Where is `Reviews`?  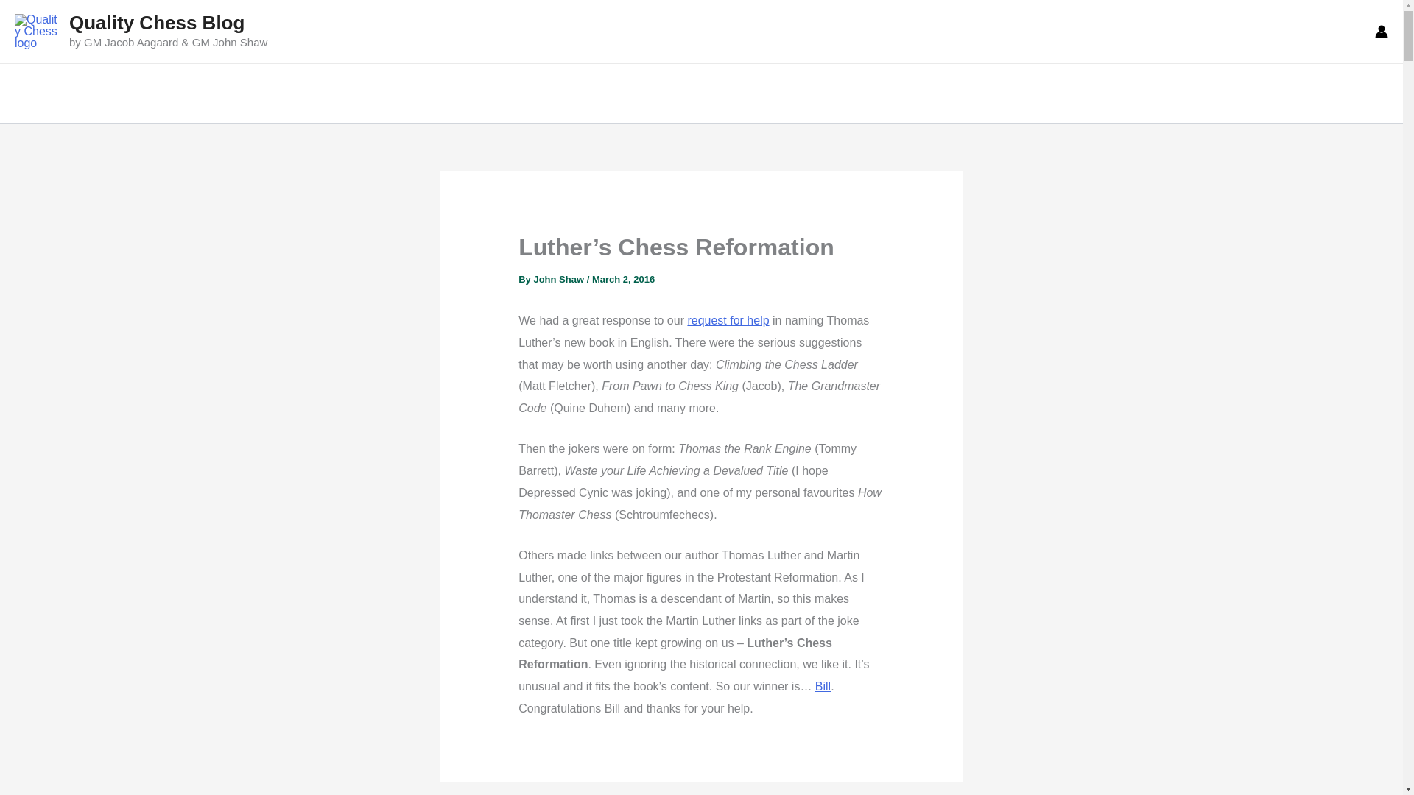
Reviews is located at coordinates (499, 93).